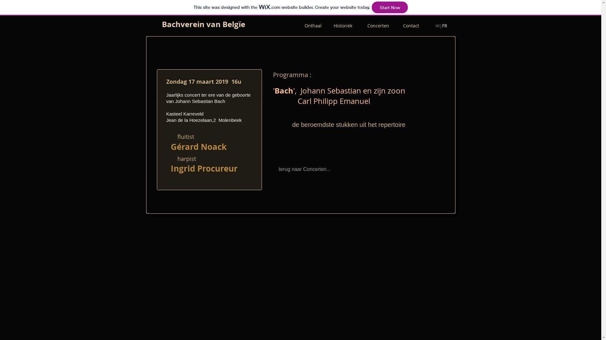 This screenshot has height=340, width=606. What do you see at coordinates (303, 169) in the screenshot?
I see `   terug naar Concerten...` at bounding box center [303, 169].